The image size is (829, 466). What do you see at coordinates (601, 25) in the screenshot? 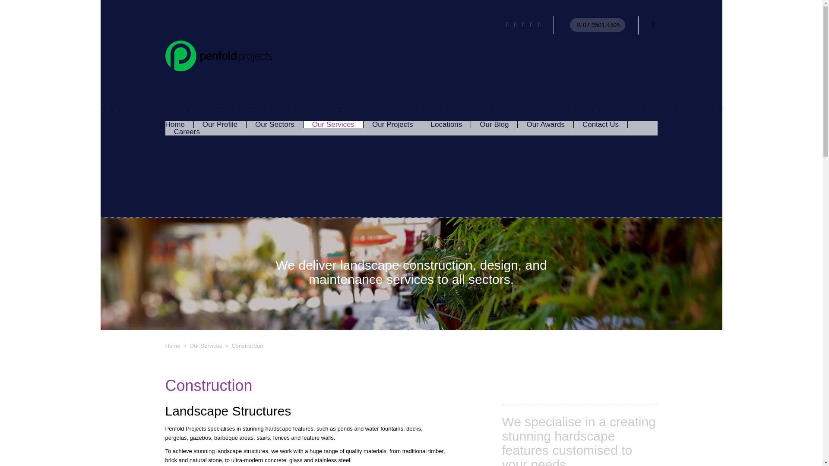
I see `07 3501 4405` at bounding box center [601, 25].